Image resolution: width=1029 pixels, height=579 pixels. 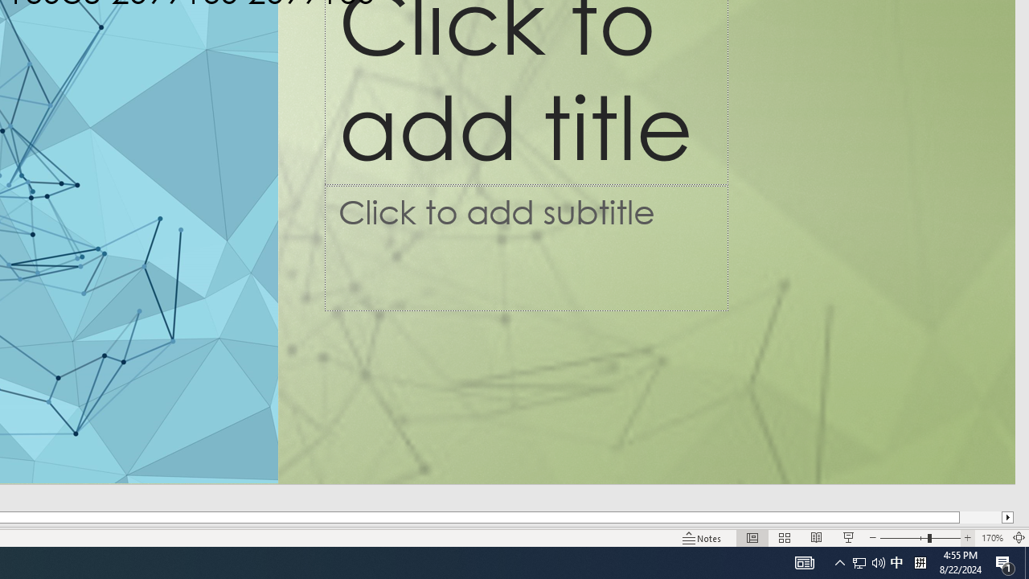 What do you see at coordinates (752, 537) in the screenshot?
I see `Normal` at bounding box center [752, 537].